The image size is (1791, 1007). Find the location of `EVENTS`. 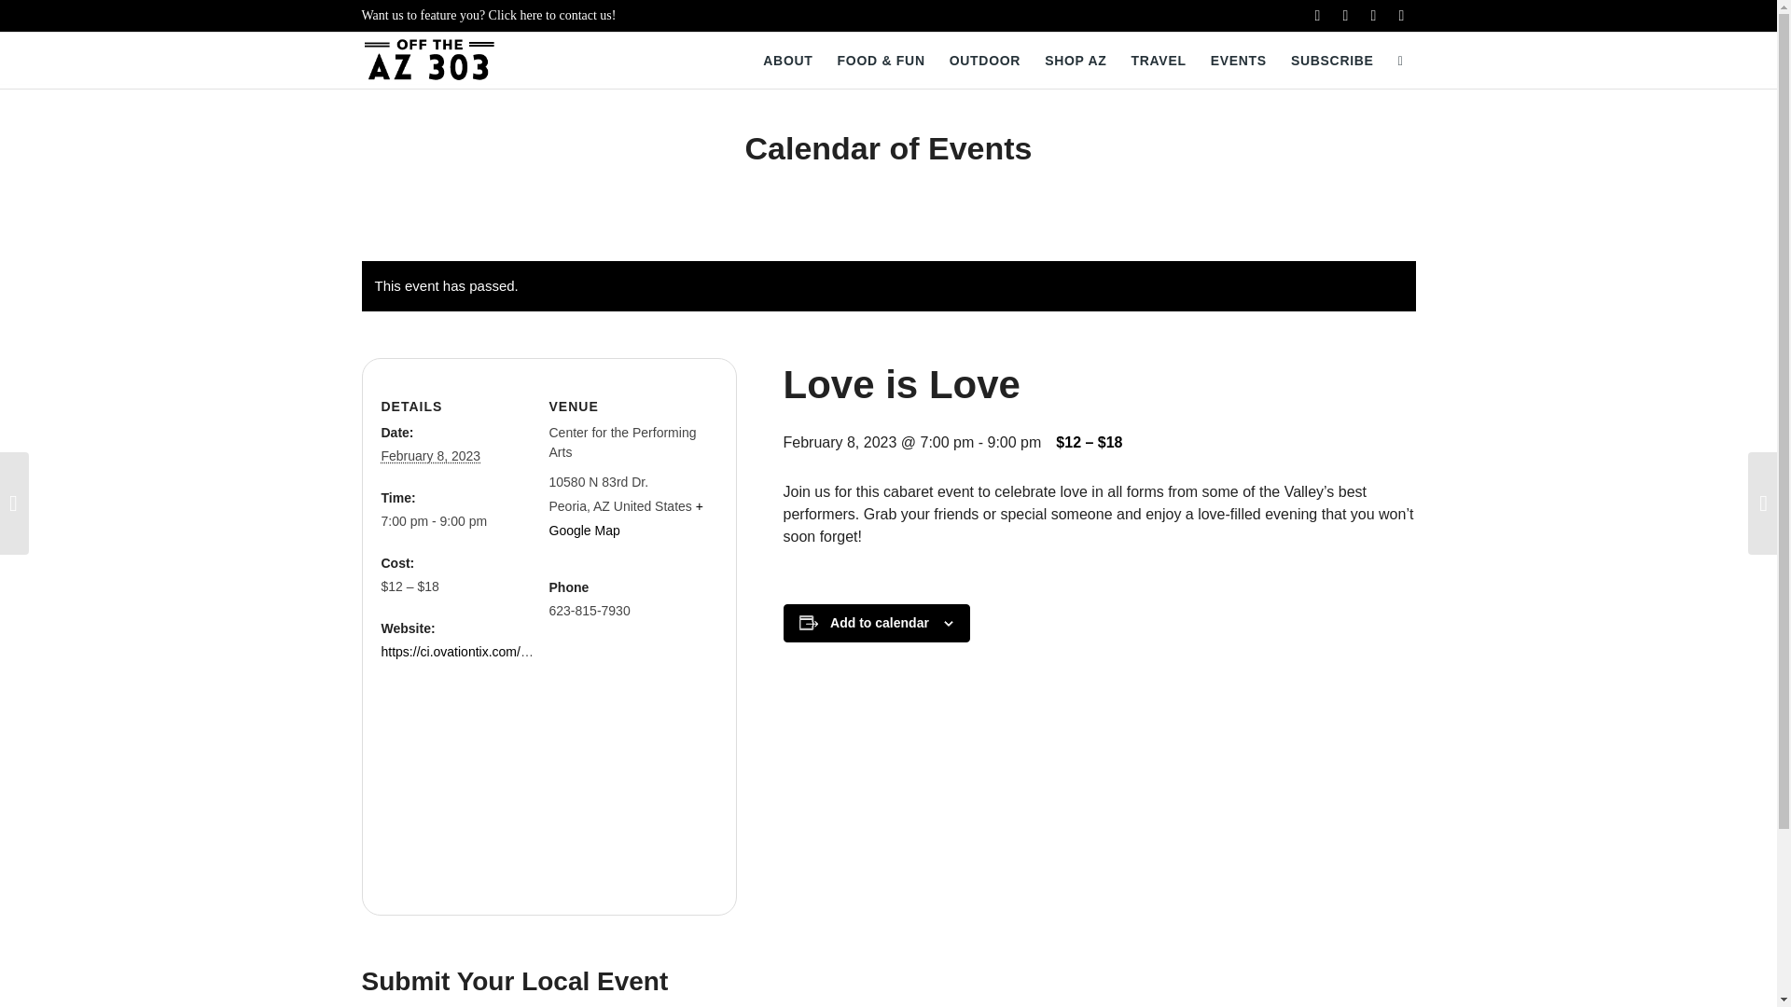

EVENTS is located at coordinates (1238, 60).